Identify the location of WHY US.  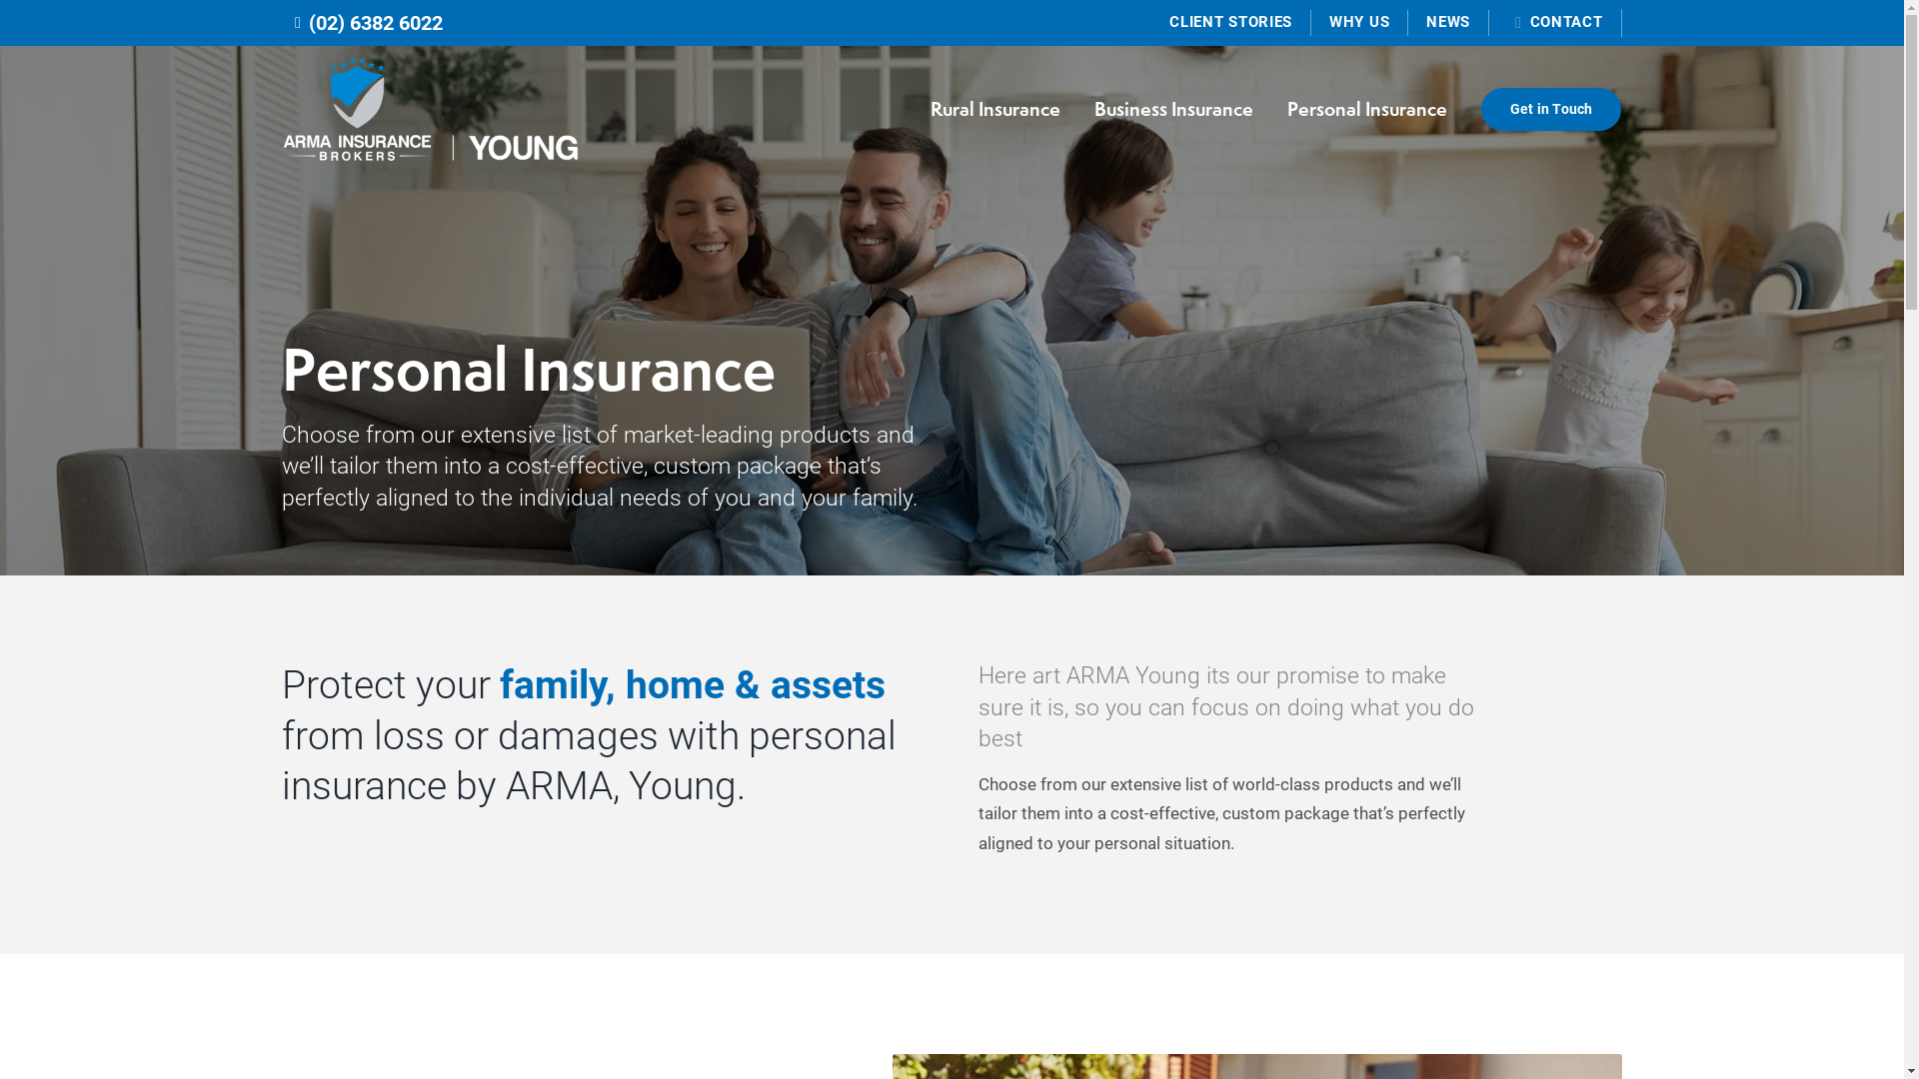
(1359, 23).